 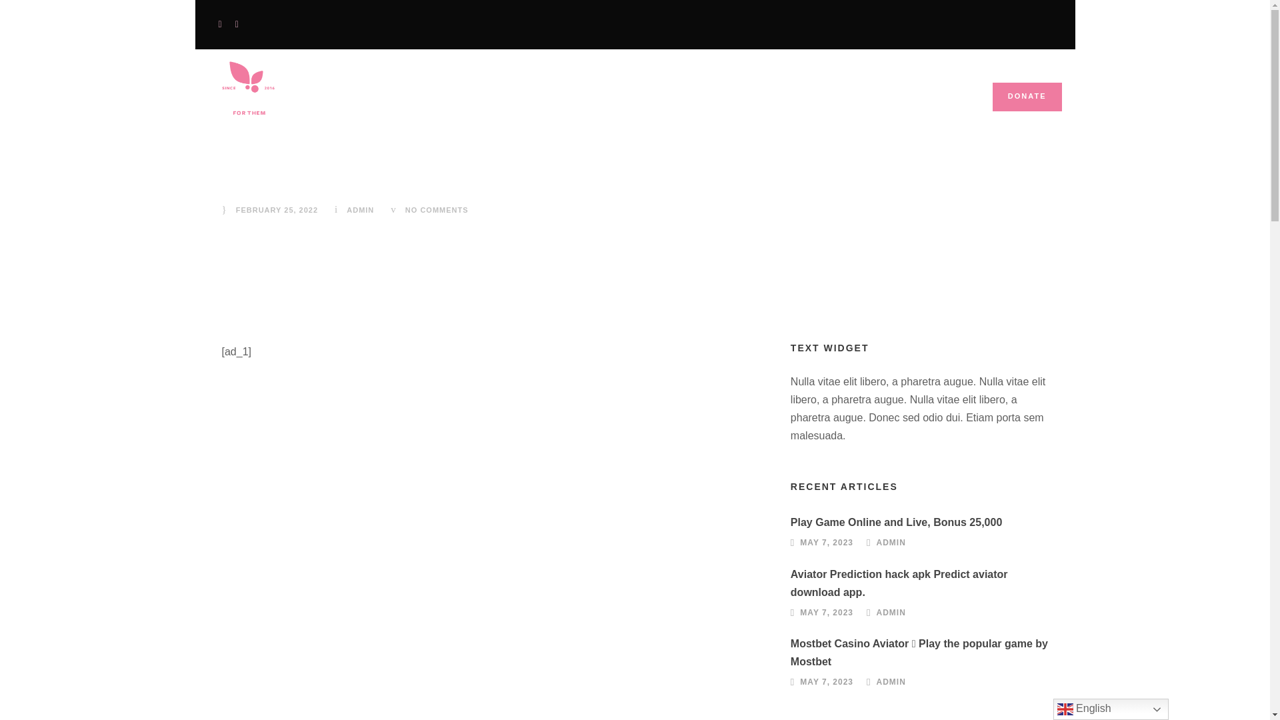 What do you see at coordinates (891, 612) in the screenshot?
I see `ADMIN` at bounding box center [891, 612].